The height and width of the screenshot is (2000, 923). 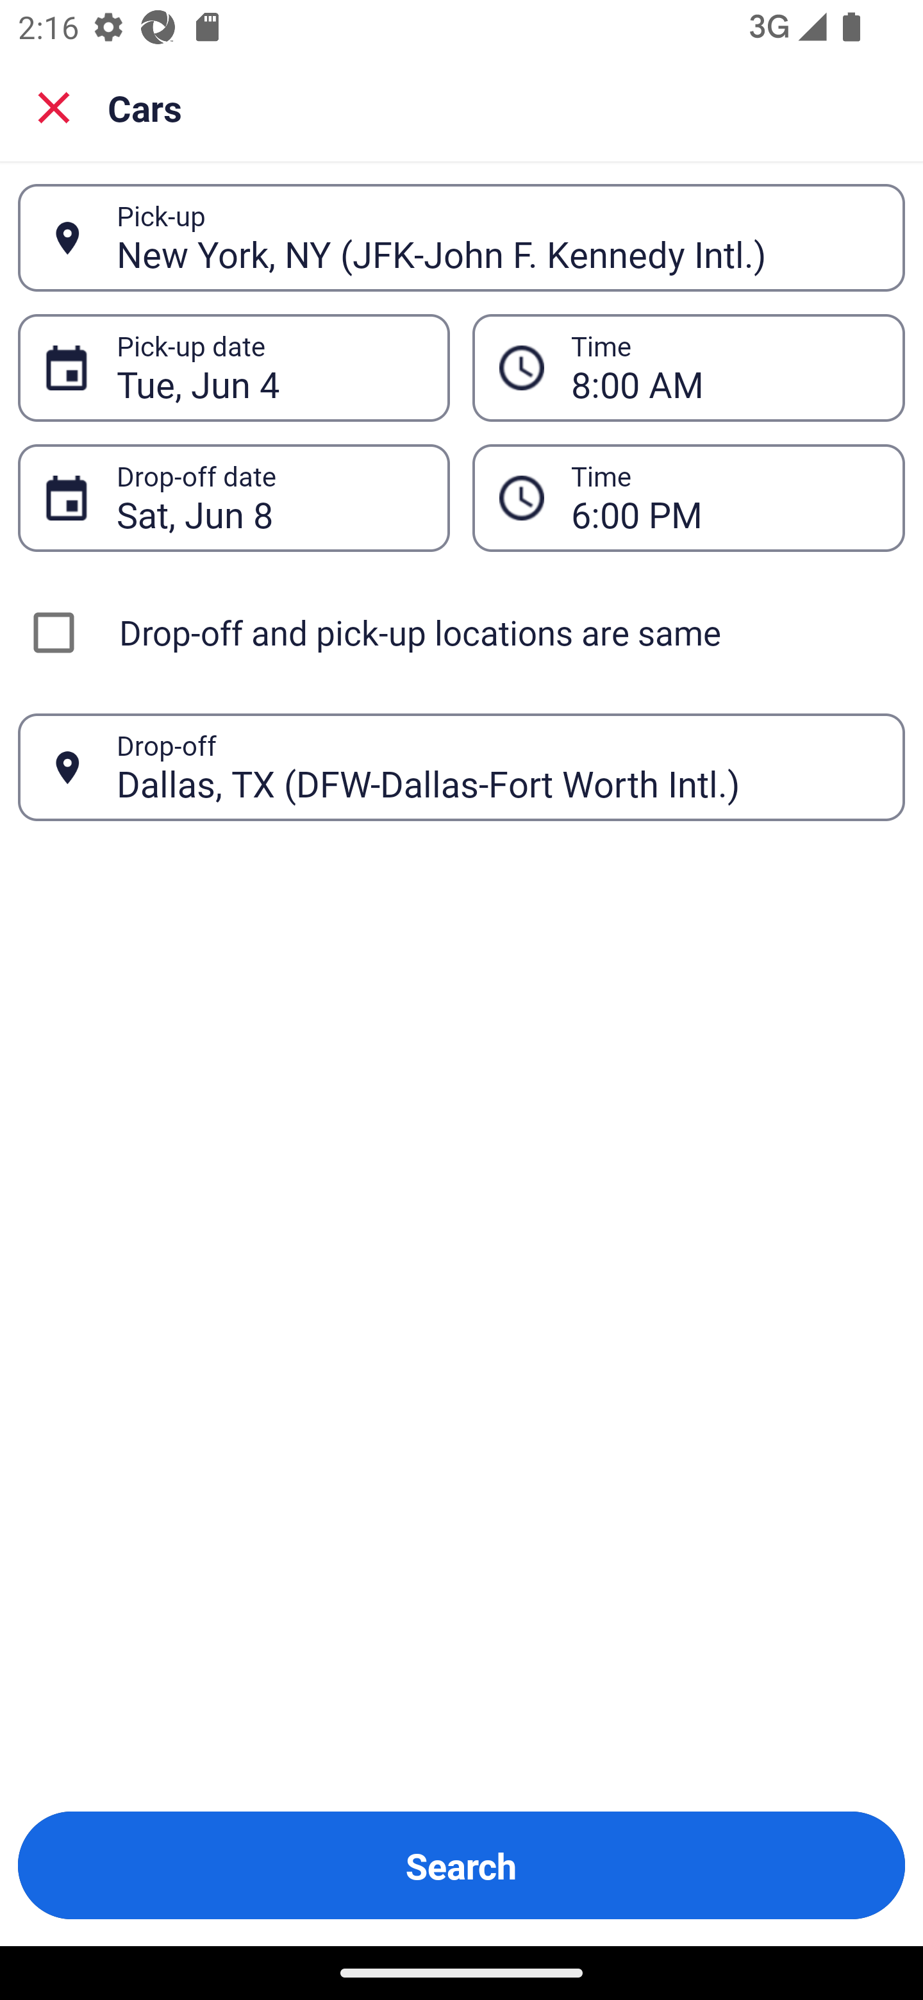 What do you see at coordinates (724, 368) in the screenshot?
I see `8:00 AM` at bounding box center [724, 368].